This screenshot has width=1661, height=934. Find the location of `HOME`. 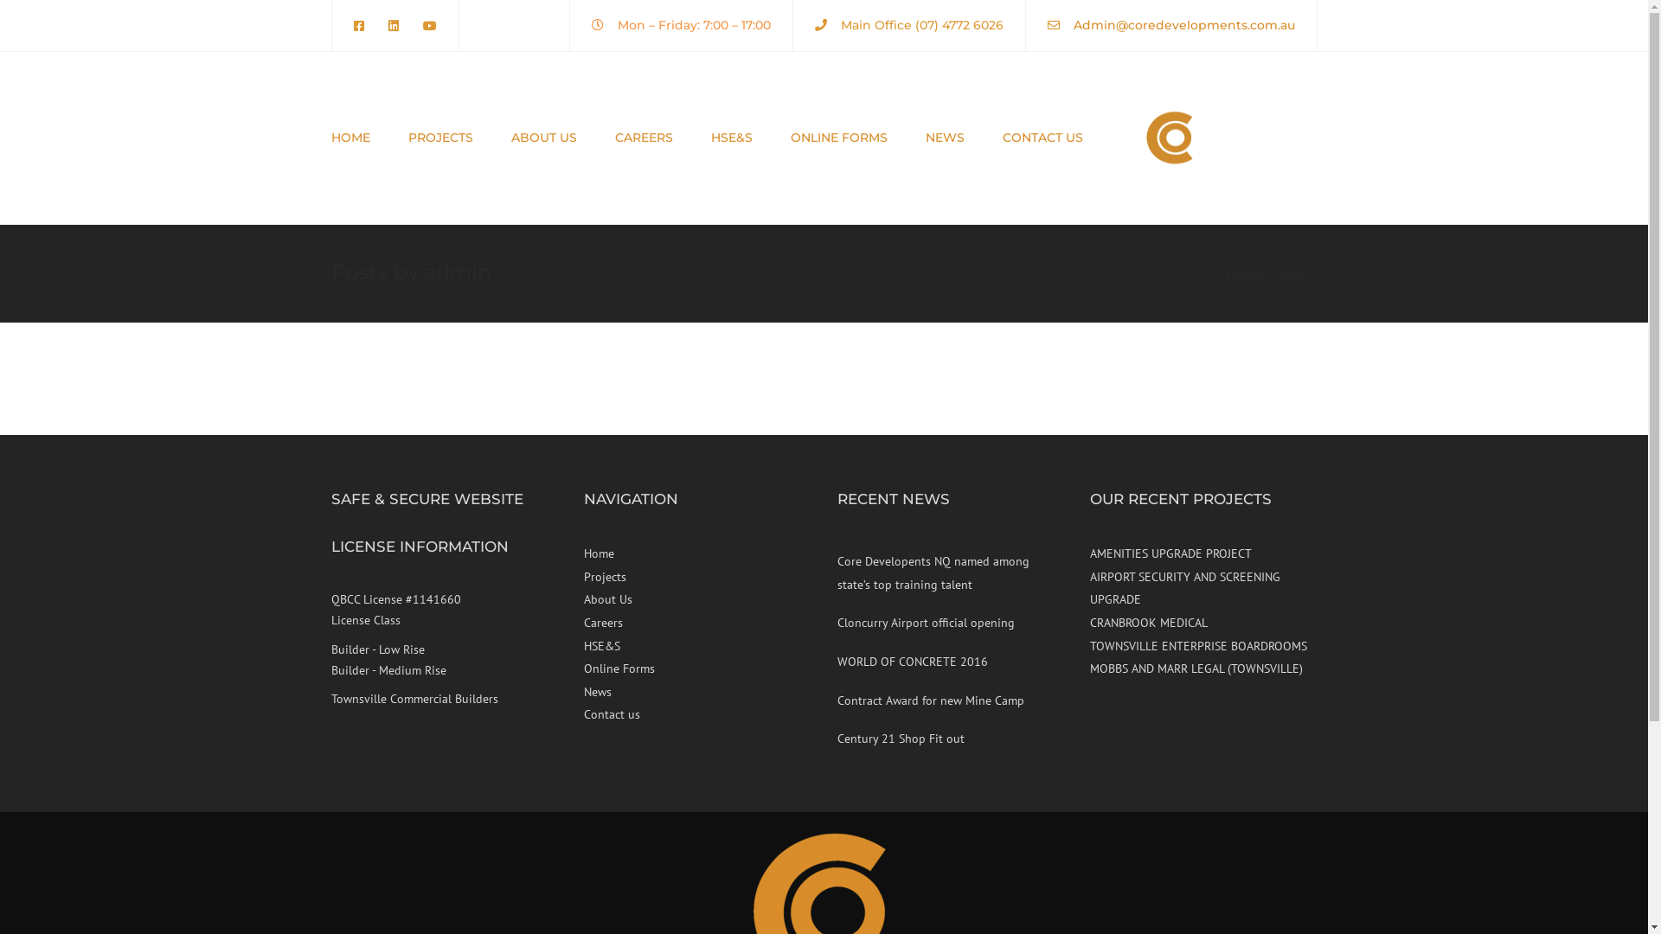

HOME is located at coordinates (350, 138).